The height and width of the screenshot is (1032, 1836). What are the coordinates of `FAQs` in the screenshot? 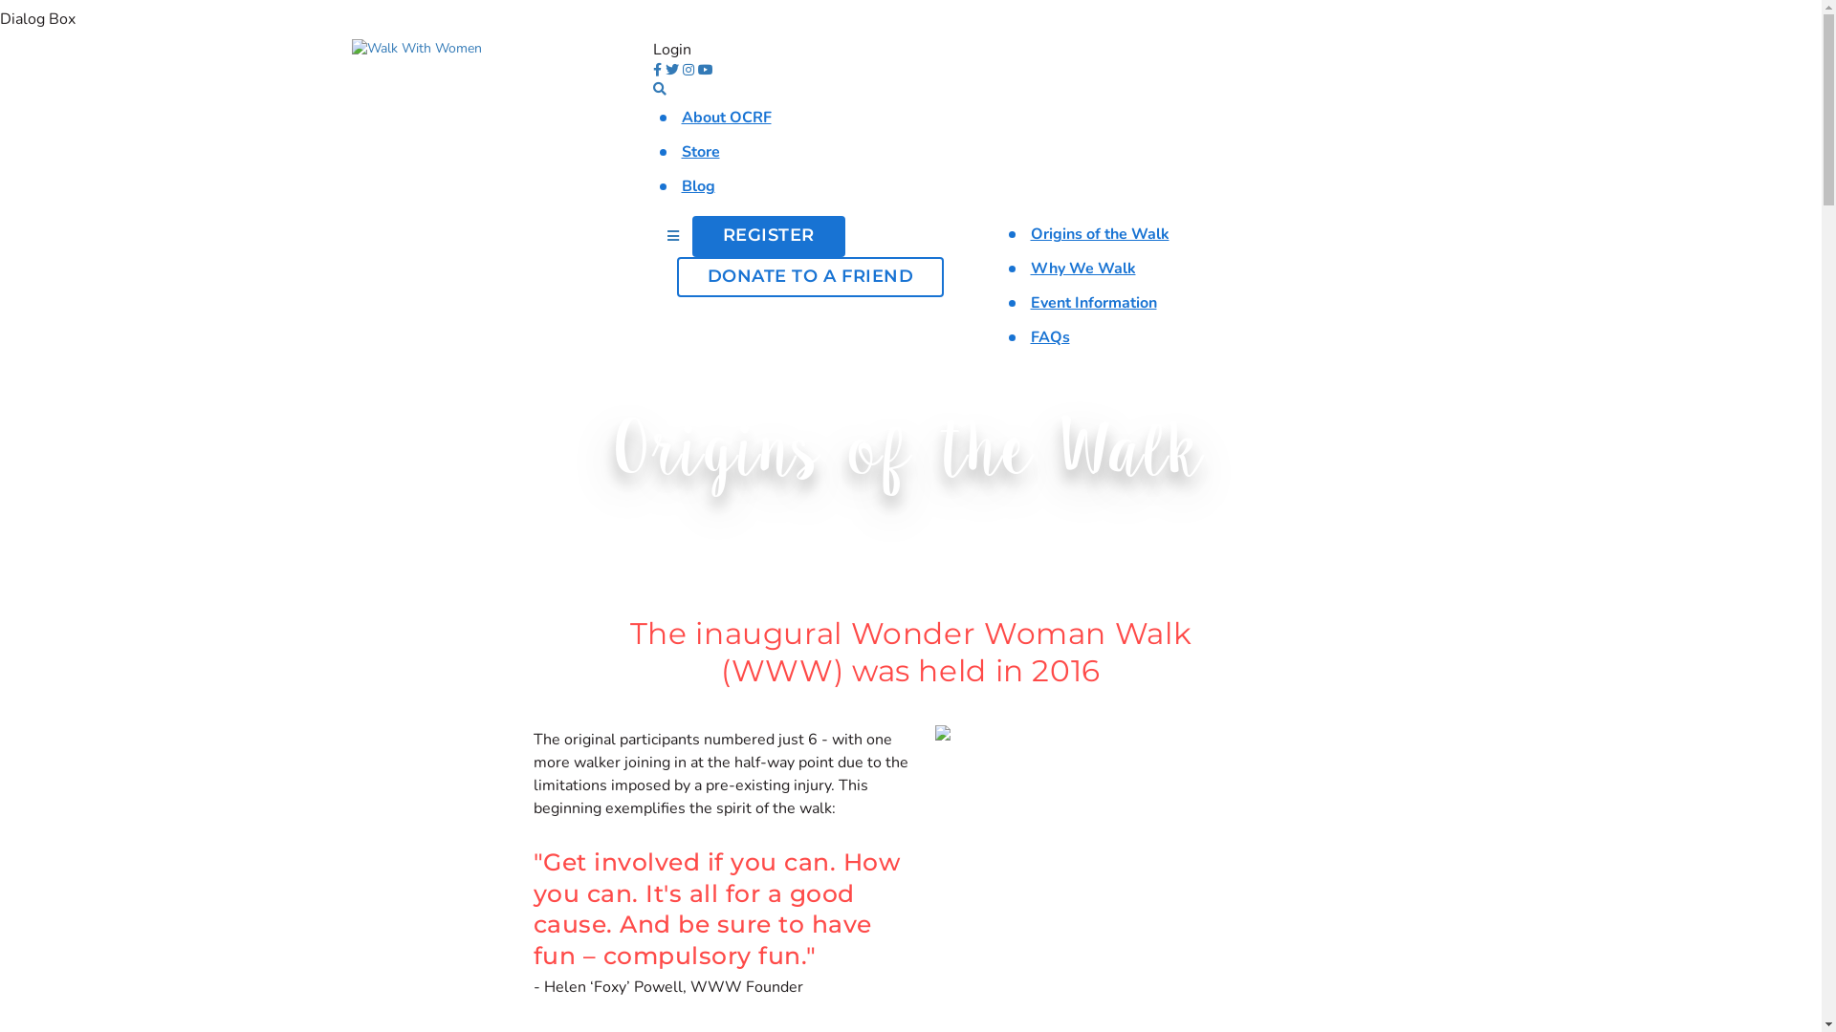 It's located at (1050, 337).